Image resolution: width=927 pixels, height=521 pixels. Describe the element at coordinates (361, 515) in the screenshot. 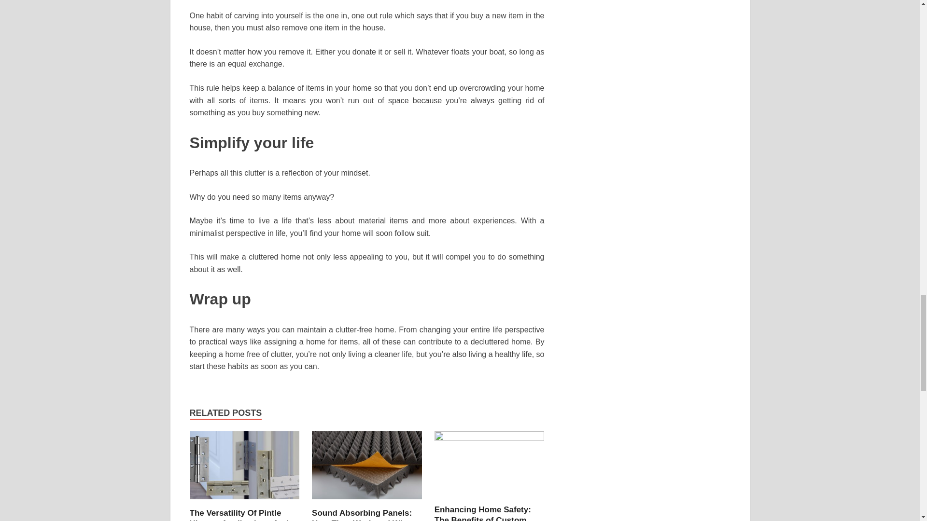

I see `Sound Absorbing Panels: How They Work and Why You Need Them` at that location.